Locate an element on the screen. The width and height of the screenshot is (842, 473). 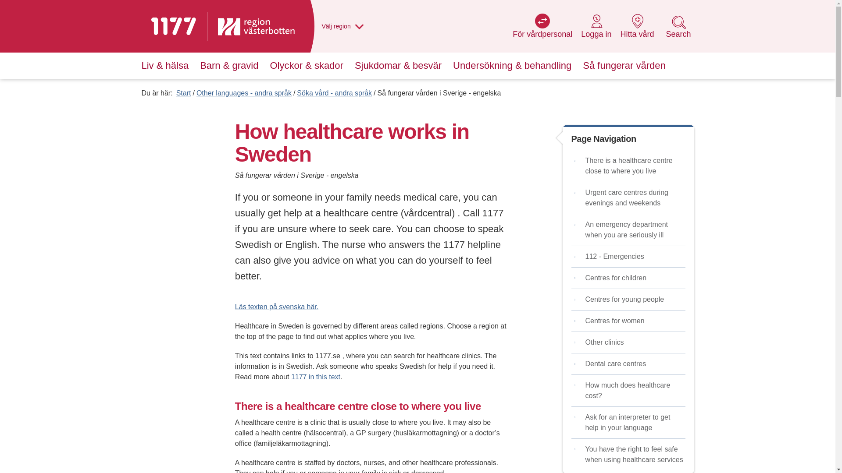
Urgent care centres during evenings and weekends is located at coordinates (596, 31).